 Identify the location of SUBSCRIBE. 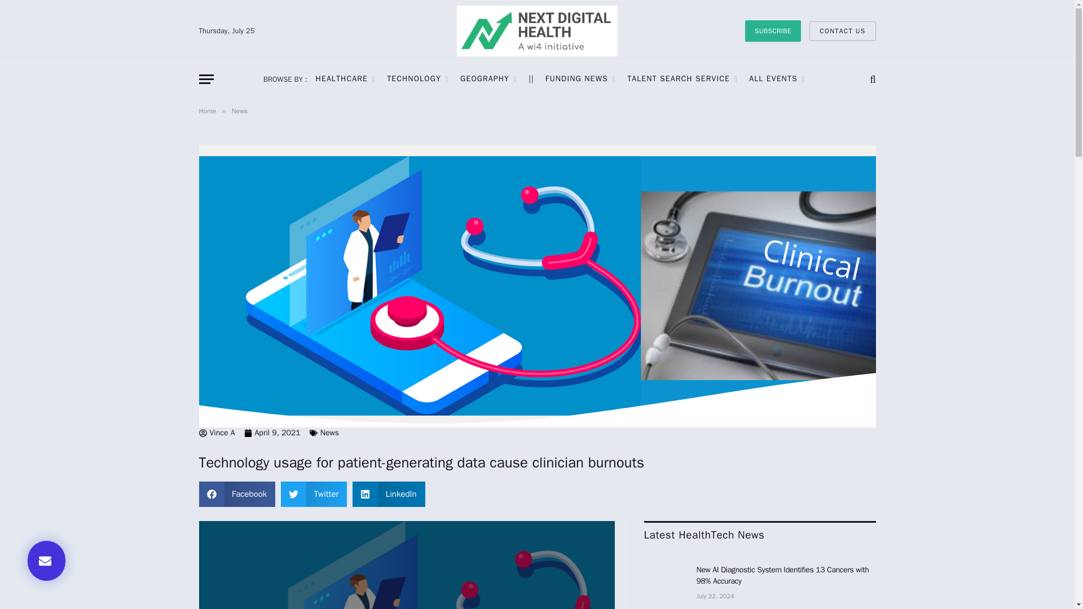
(773, 30).